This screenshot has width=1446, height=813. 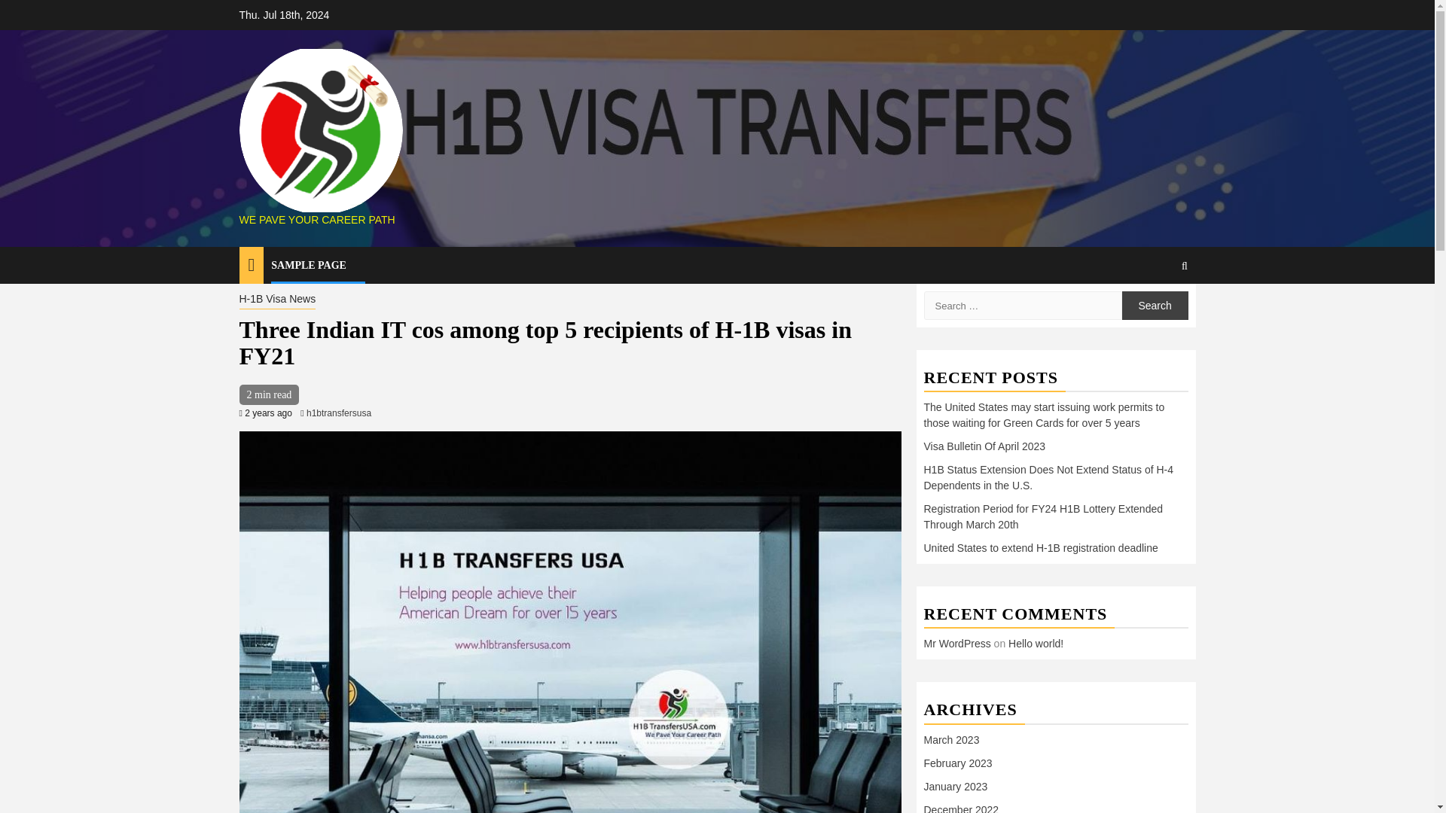 I want to click on H-1B Visa News, so click(x=278, y=300).